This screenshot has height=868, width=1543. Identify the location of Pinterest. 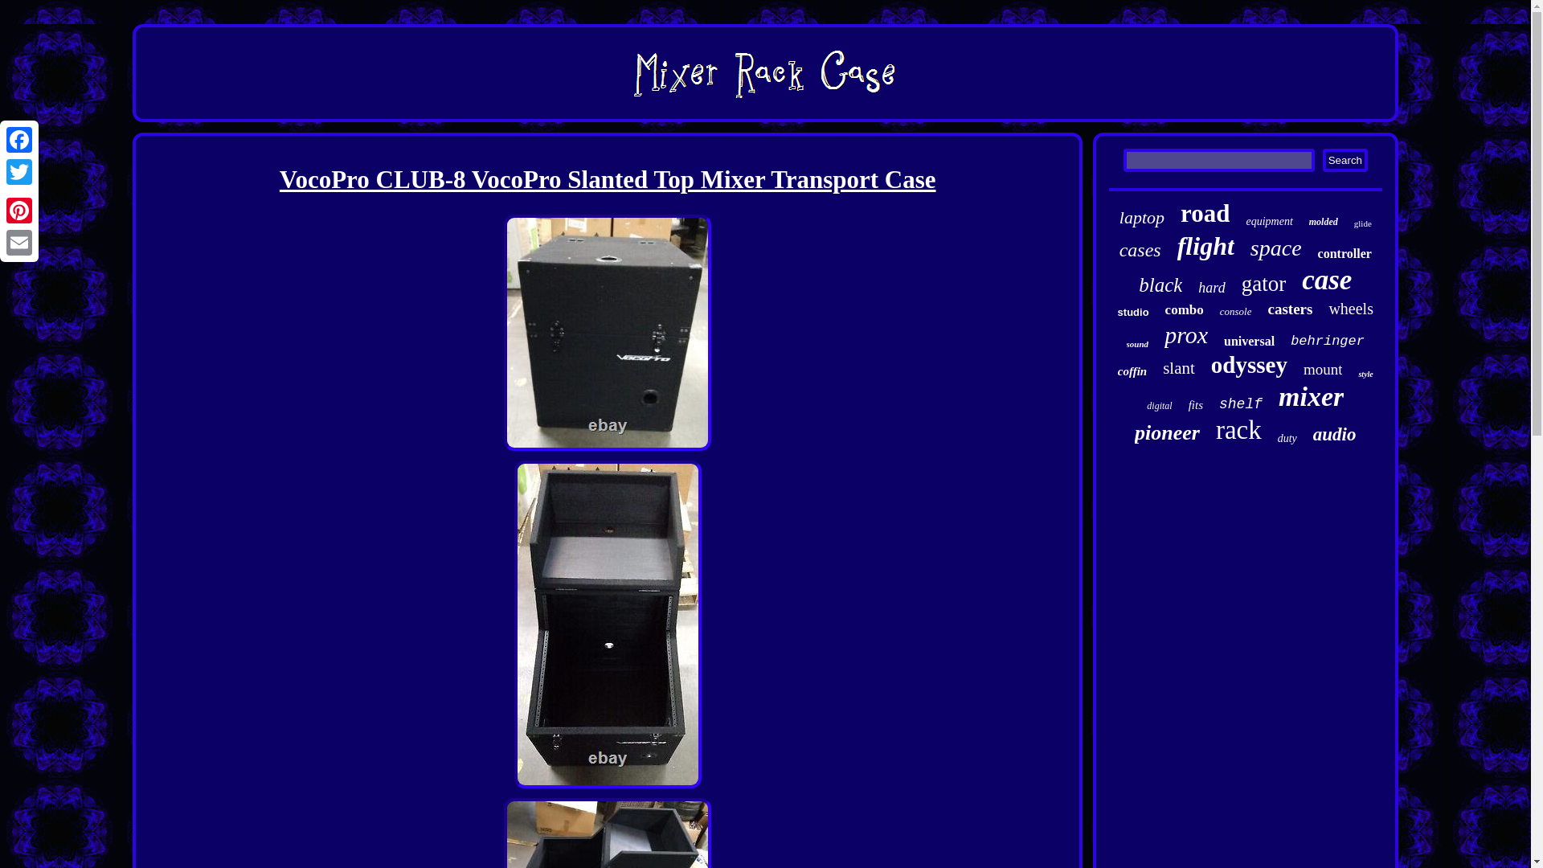
(19, 210).